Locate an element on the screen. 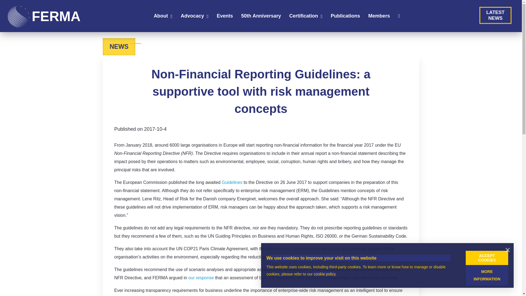 Image resolution: width=526 pixels, height=296 pixels. Events is located at coordinates (201, 278).